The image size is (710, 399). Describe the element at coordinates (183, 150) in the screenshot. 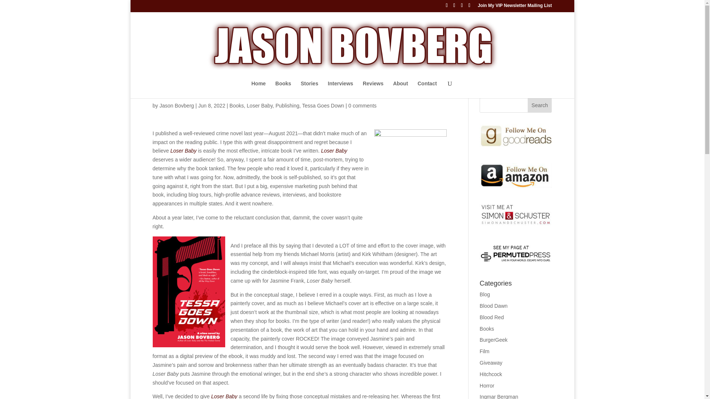

I see `Loser Baby` at that location.